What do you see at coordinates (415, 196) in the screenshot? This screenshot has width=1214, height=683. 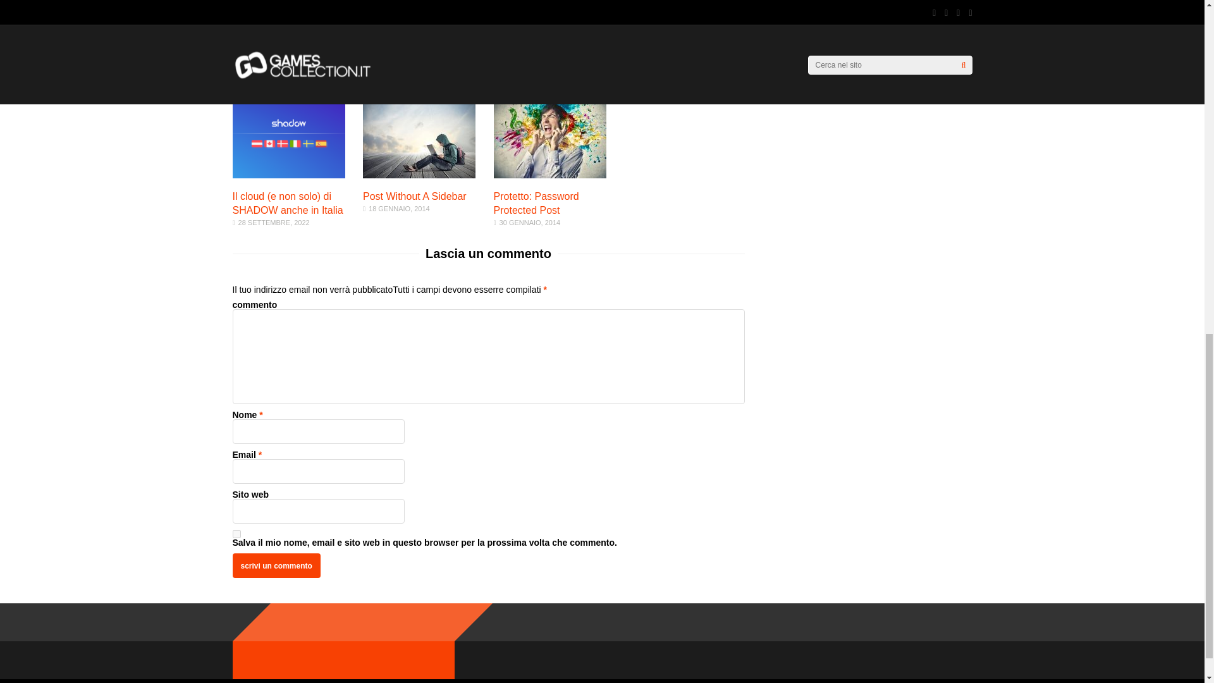 I see `Post Without A Sidebar` at bounding box center [415, 196].